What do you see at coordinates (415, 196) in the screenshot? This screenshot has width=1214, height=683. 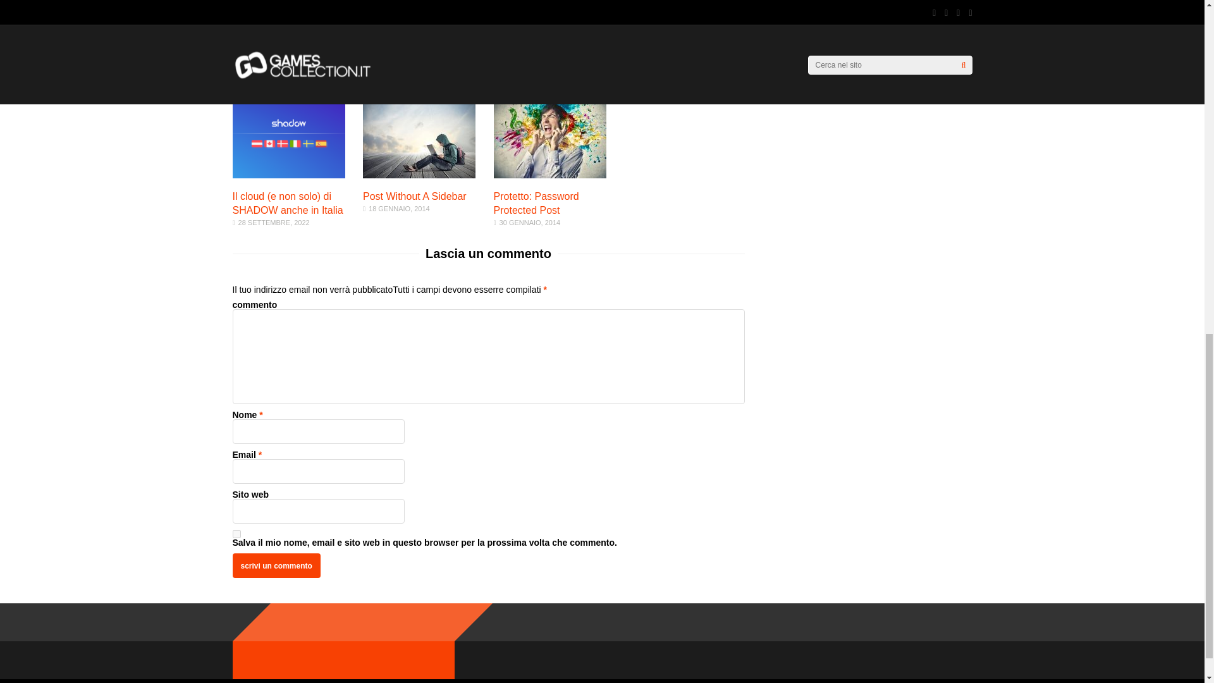 I see `Post Without A Sidebar` at bounding box center [415, 196].